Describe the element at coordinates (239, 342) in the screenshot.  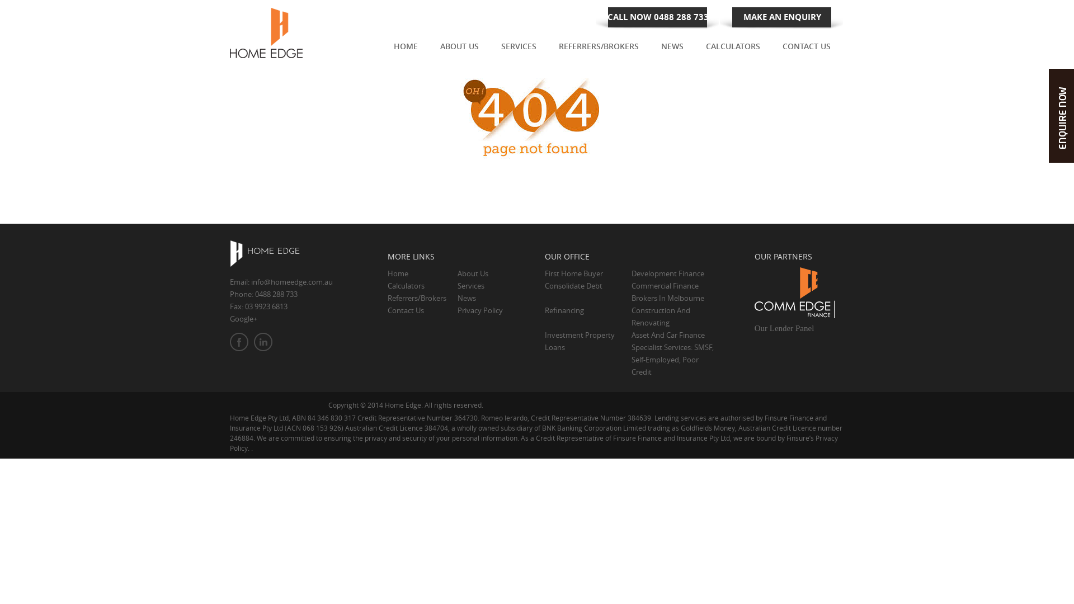
I see `facebook` at that location.